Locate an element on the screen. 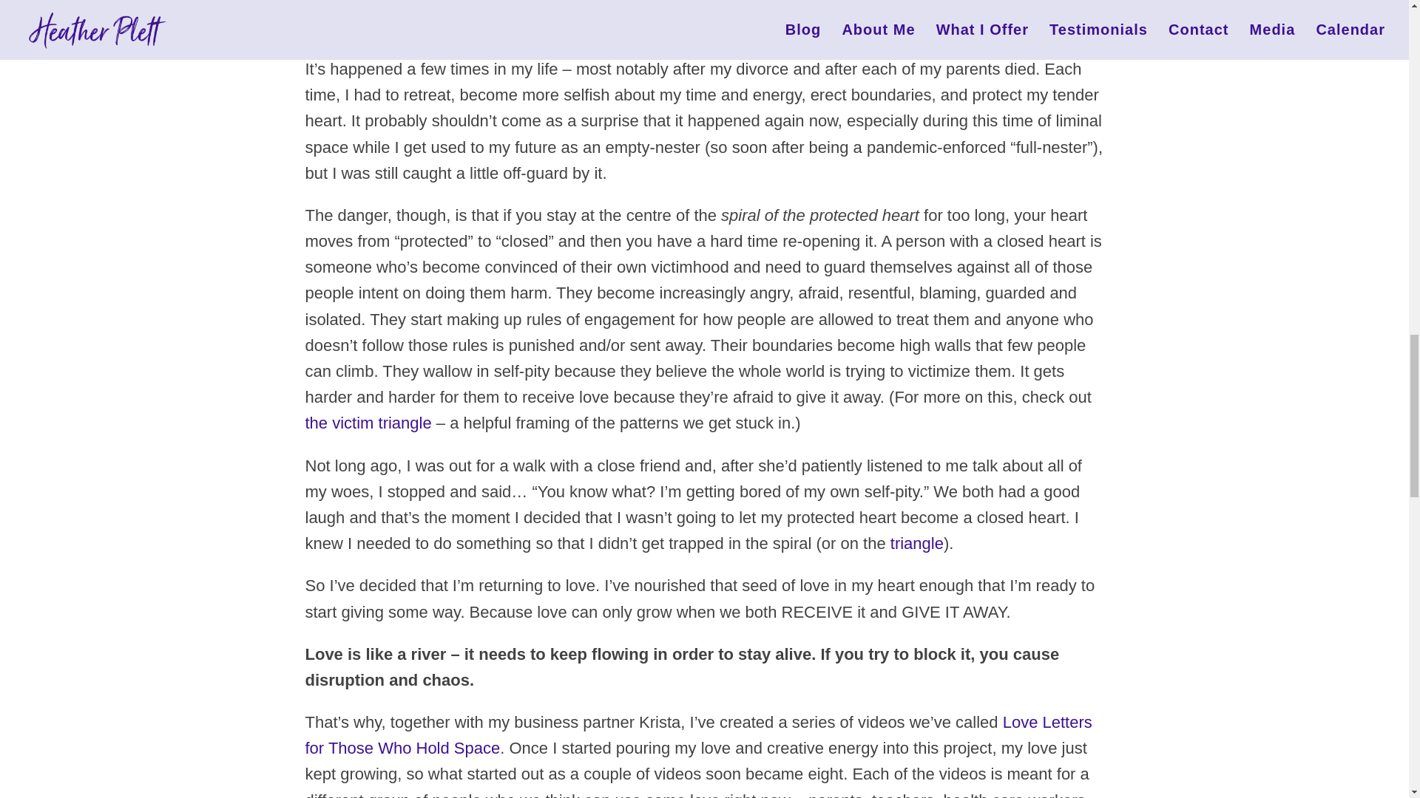  the victim triangle is located at coordinates (368, 423).